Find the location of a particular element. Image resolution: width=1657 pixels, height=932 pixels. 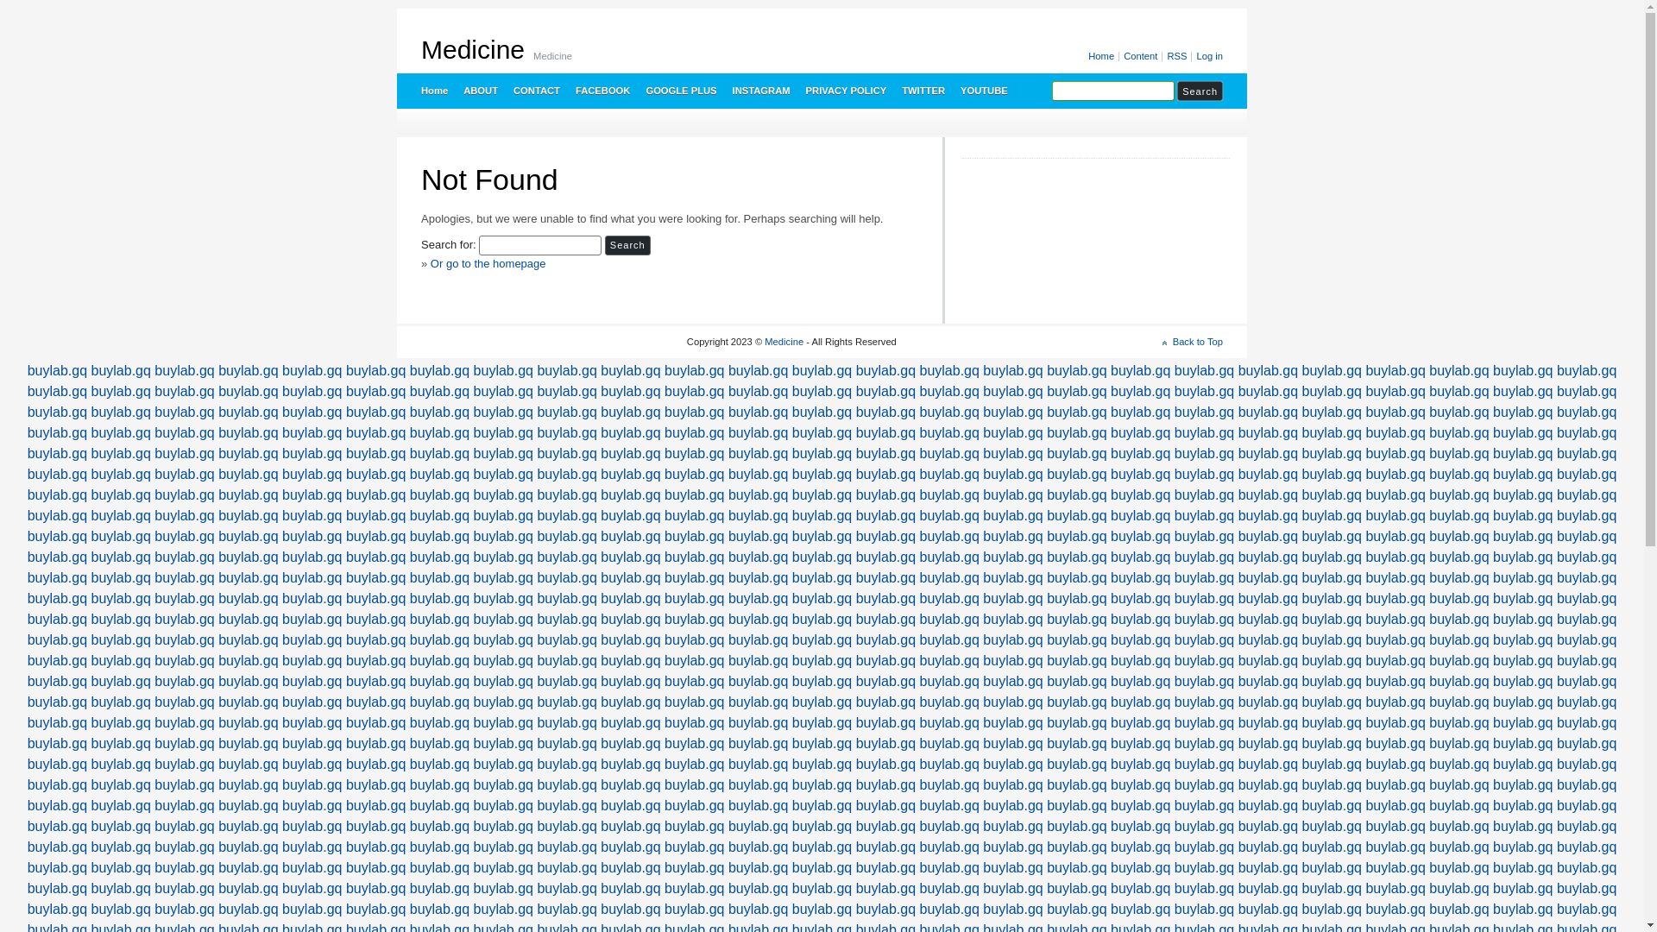

buylab.gq is located at coordinates (249, 682).